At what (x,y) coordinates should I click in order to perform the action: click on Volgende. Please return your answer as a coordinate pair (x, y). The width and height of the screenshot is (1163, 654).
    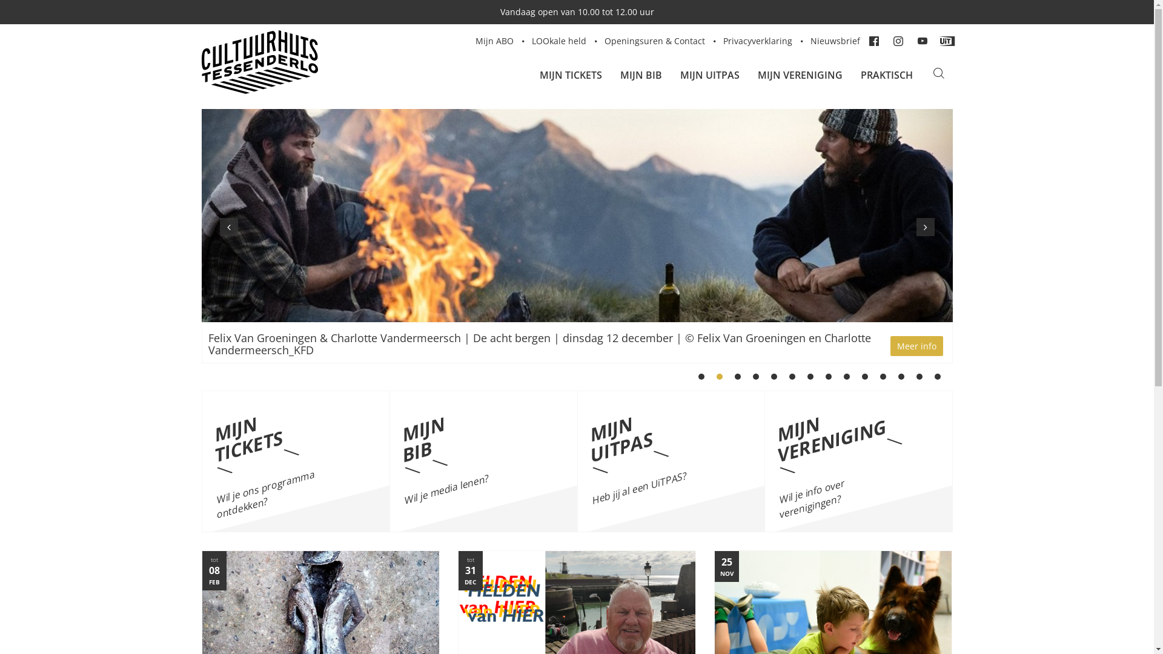
    Looking at the image, I should click on (925, 227).